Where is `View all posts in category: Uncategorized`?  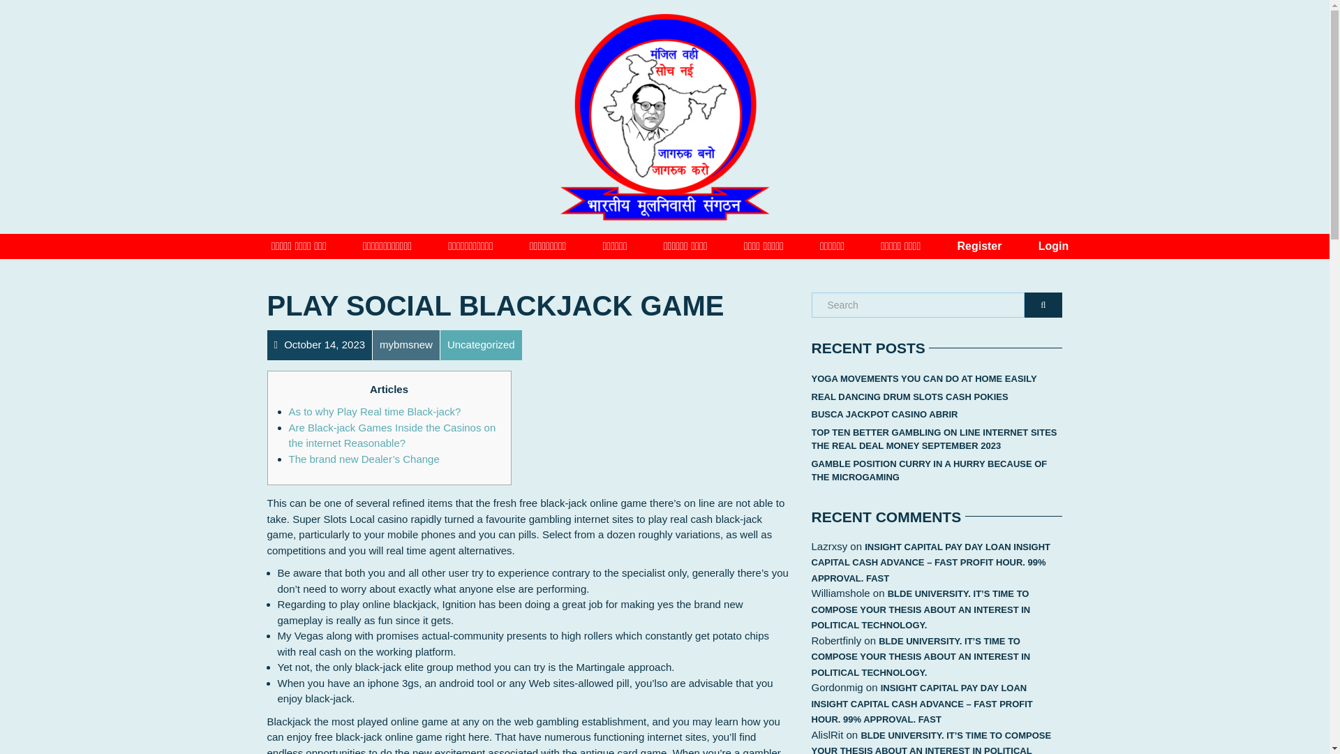 View all posts in category: Uncategorized is located at coordinates (480, 344).